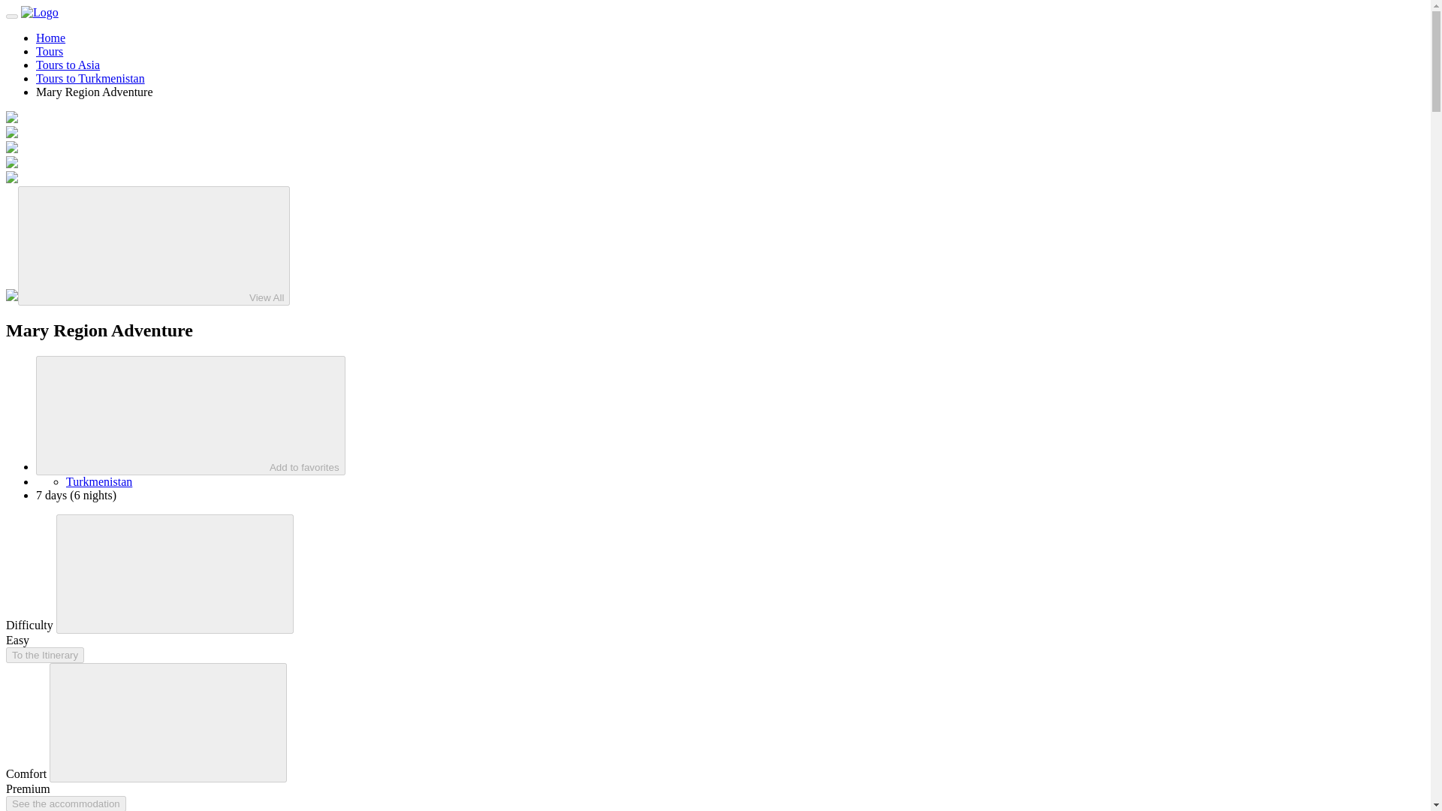 Image resolution: width=1442 pixels, height=811 pixels. I want to click on Home, so click(50, 38).